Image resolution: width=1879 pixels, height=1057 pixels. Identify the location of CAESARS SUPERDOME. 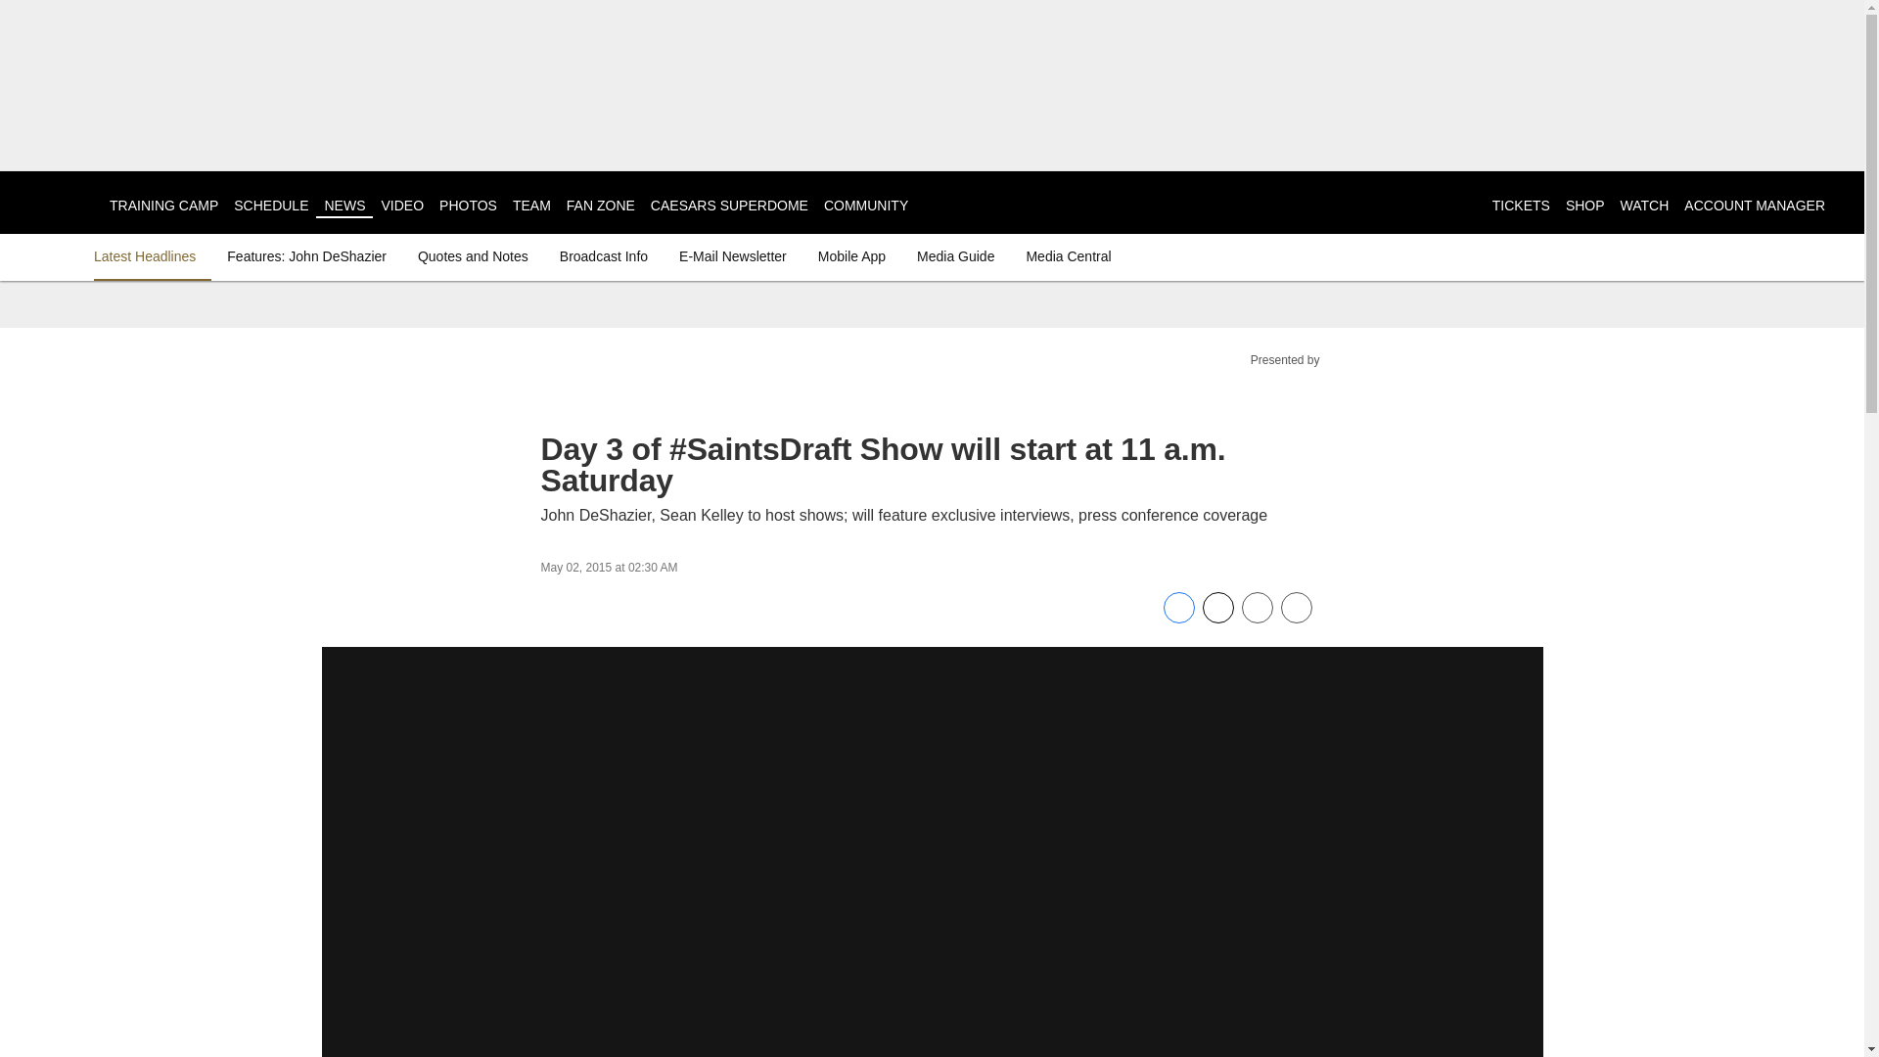
(728, 206).